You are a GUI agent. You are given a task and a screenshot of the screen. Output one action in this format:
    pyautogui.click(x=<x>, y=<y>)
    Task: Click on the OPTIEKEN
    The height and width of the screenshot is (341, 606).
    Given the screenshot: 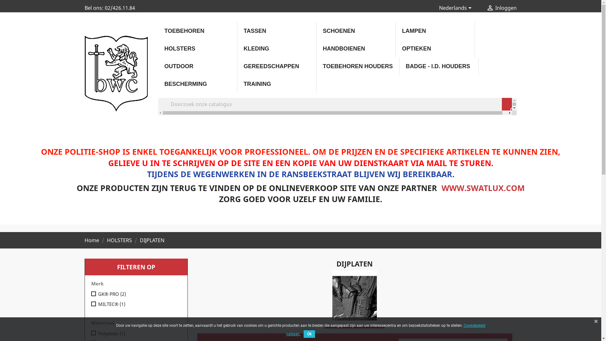 What is the action you would take?
    pyautogui.click(x=435, y=49)
    